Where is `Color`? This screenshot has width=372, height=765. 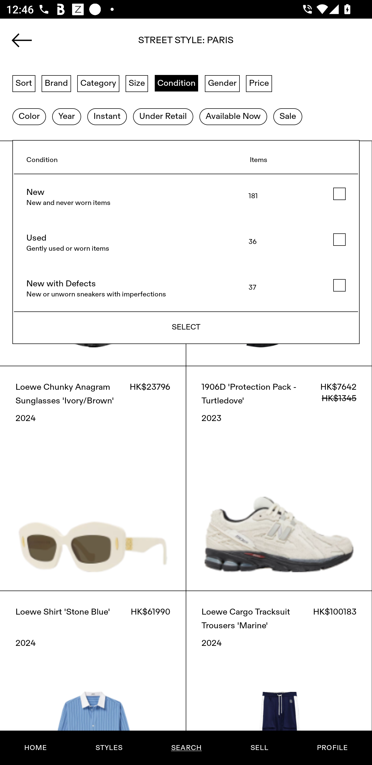
Color is located at coordinates (29, 117).